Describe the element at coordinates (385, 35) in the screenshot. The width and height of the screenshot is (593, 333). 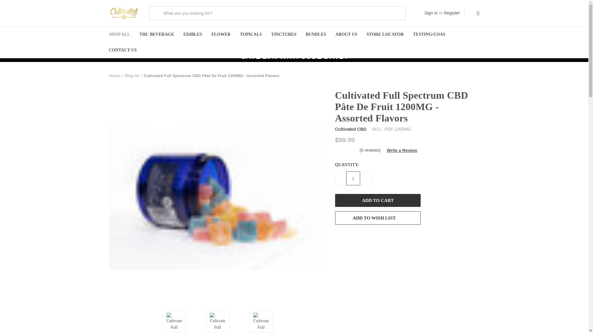
I see `STORE LOCATOR` at that location.